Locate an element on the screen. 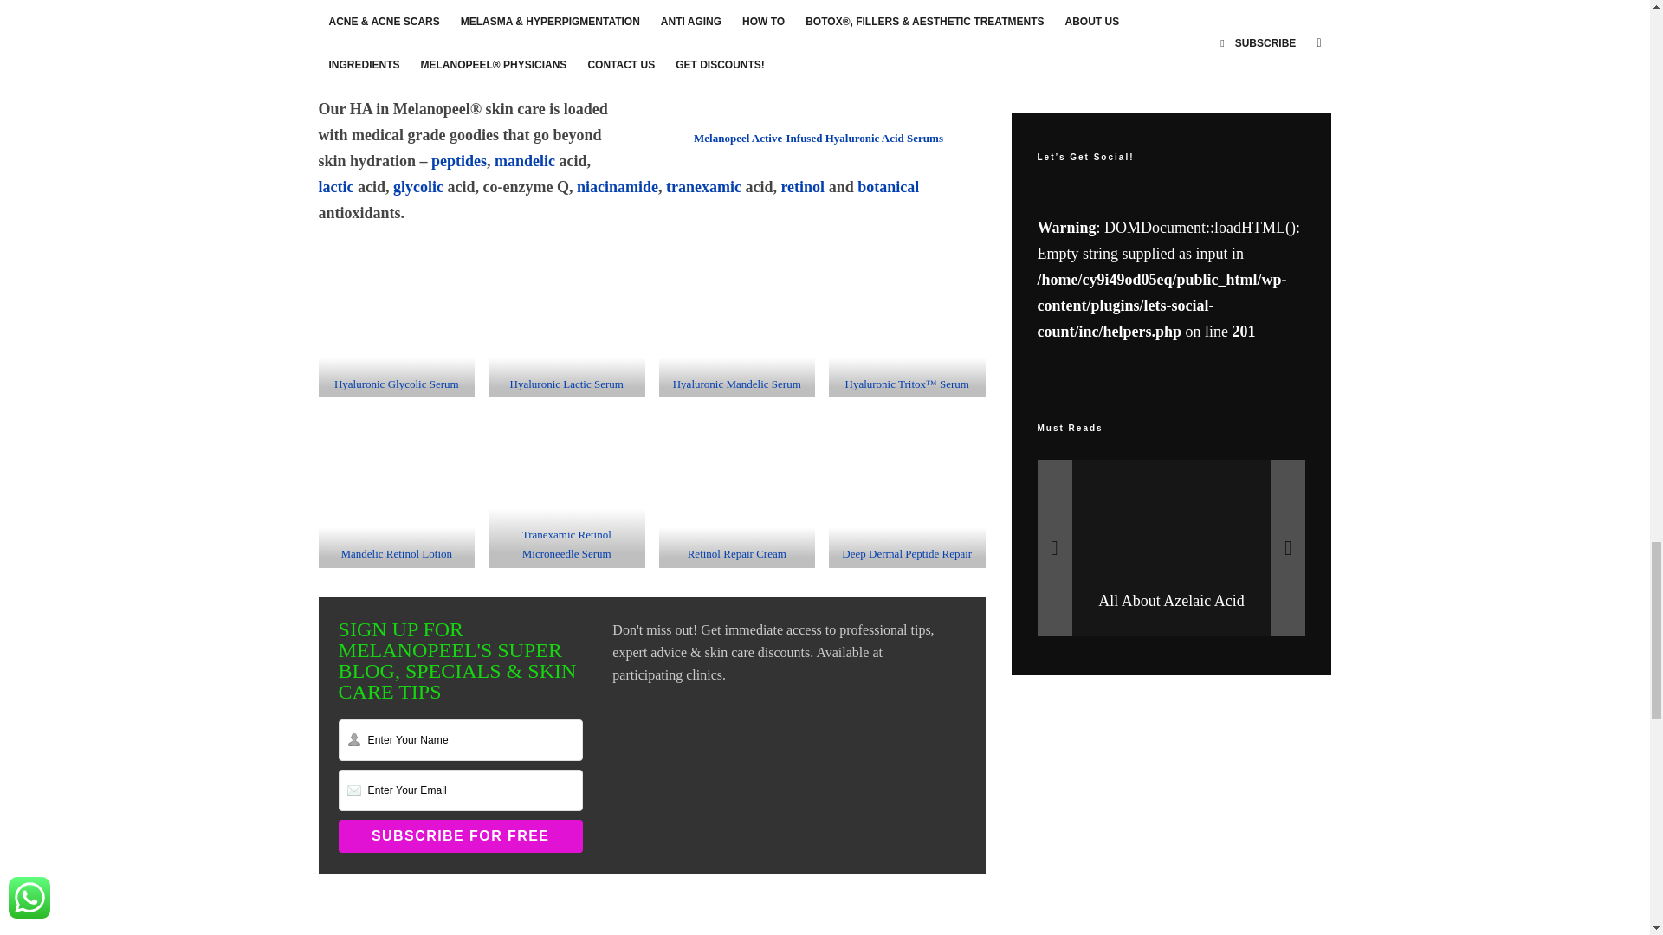 Image resolution: width=1663 pixels, height=935 pixels. peptides is located at coordinates (459, 161).